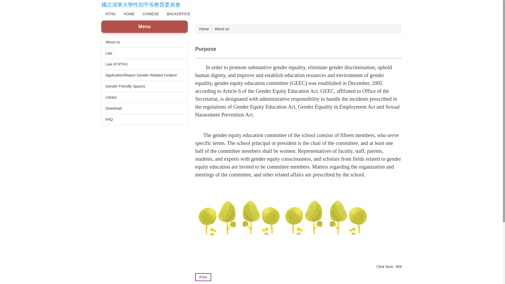 The height and width of the screenshot is (284, 505). Describe the element at coordinates (204, 29) in the screenshot. I see `Home` at that location.